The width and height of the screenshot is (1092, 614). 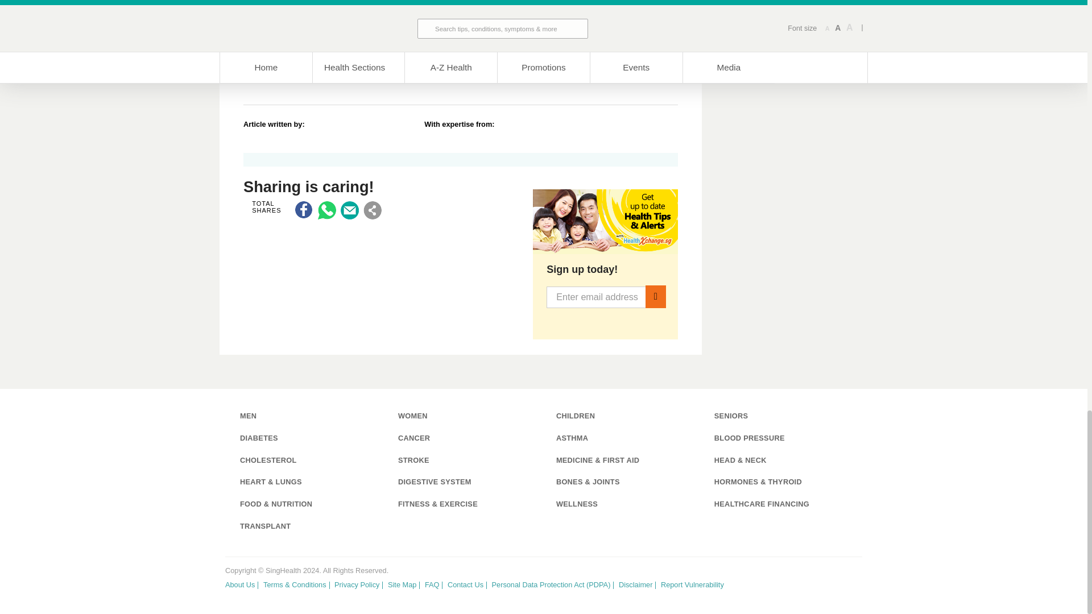 I want to click on WhatsApp, so click(x=326, y=210).